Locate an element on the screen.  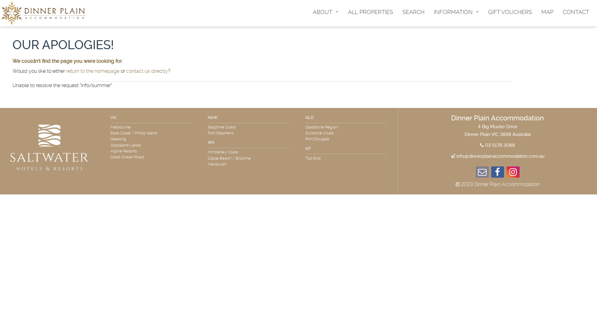
Geelong is located at coordinates (120, 139).